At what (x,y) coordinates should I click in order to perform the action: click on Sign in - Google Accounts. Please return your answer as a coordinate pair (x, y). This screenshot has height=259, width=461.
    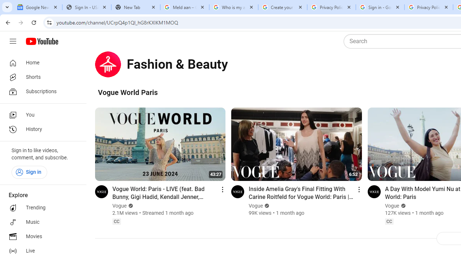
    Looking at the image, I should click on (380, 7).